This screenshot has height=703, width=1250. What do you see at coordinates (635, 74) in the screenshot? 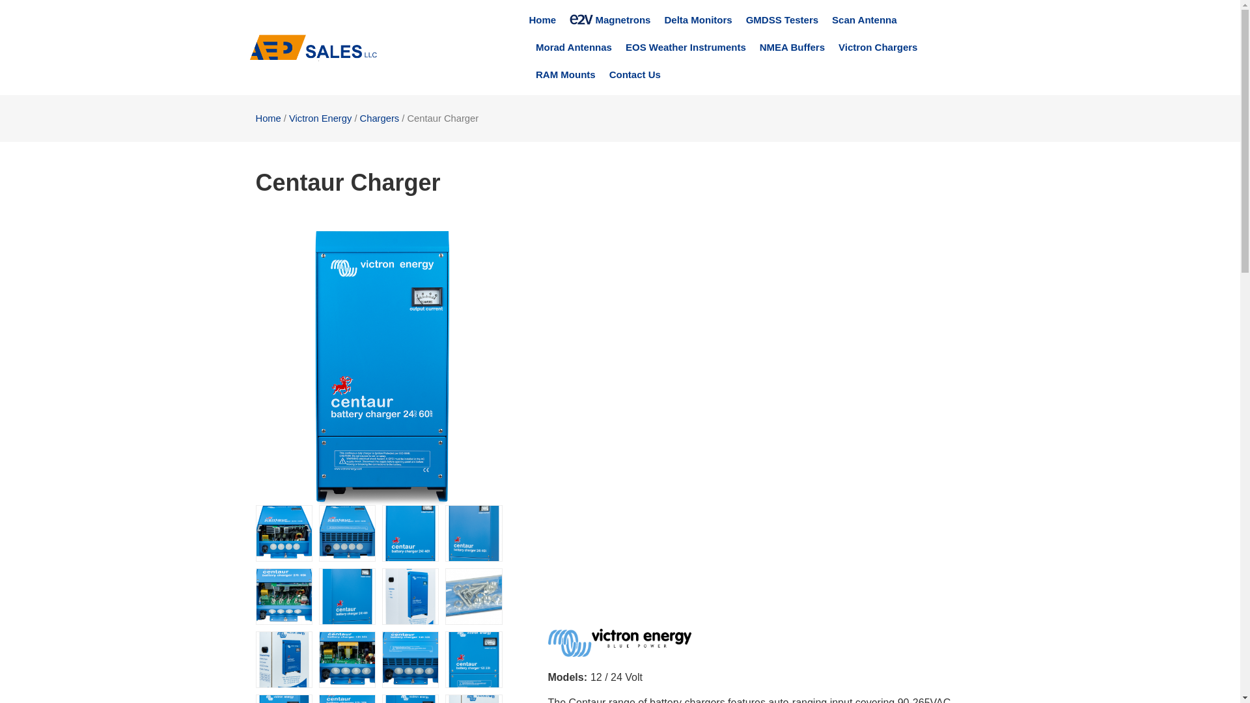
I see `Contact Us` at bounding box center [635, 74].